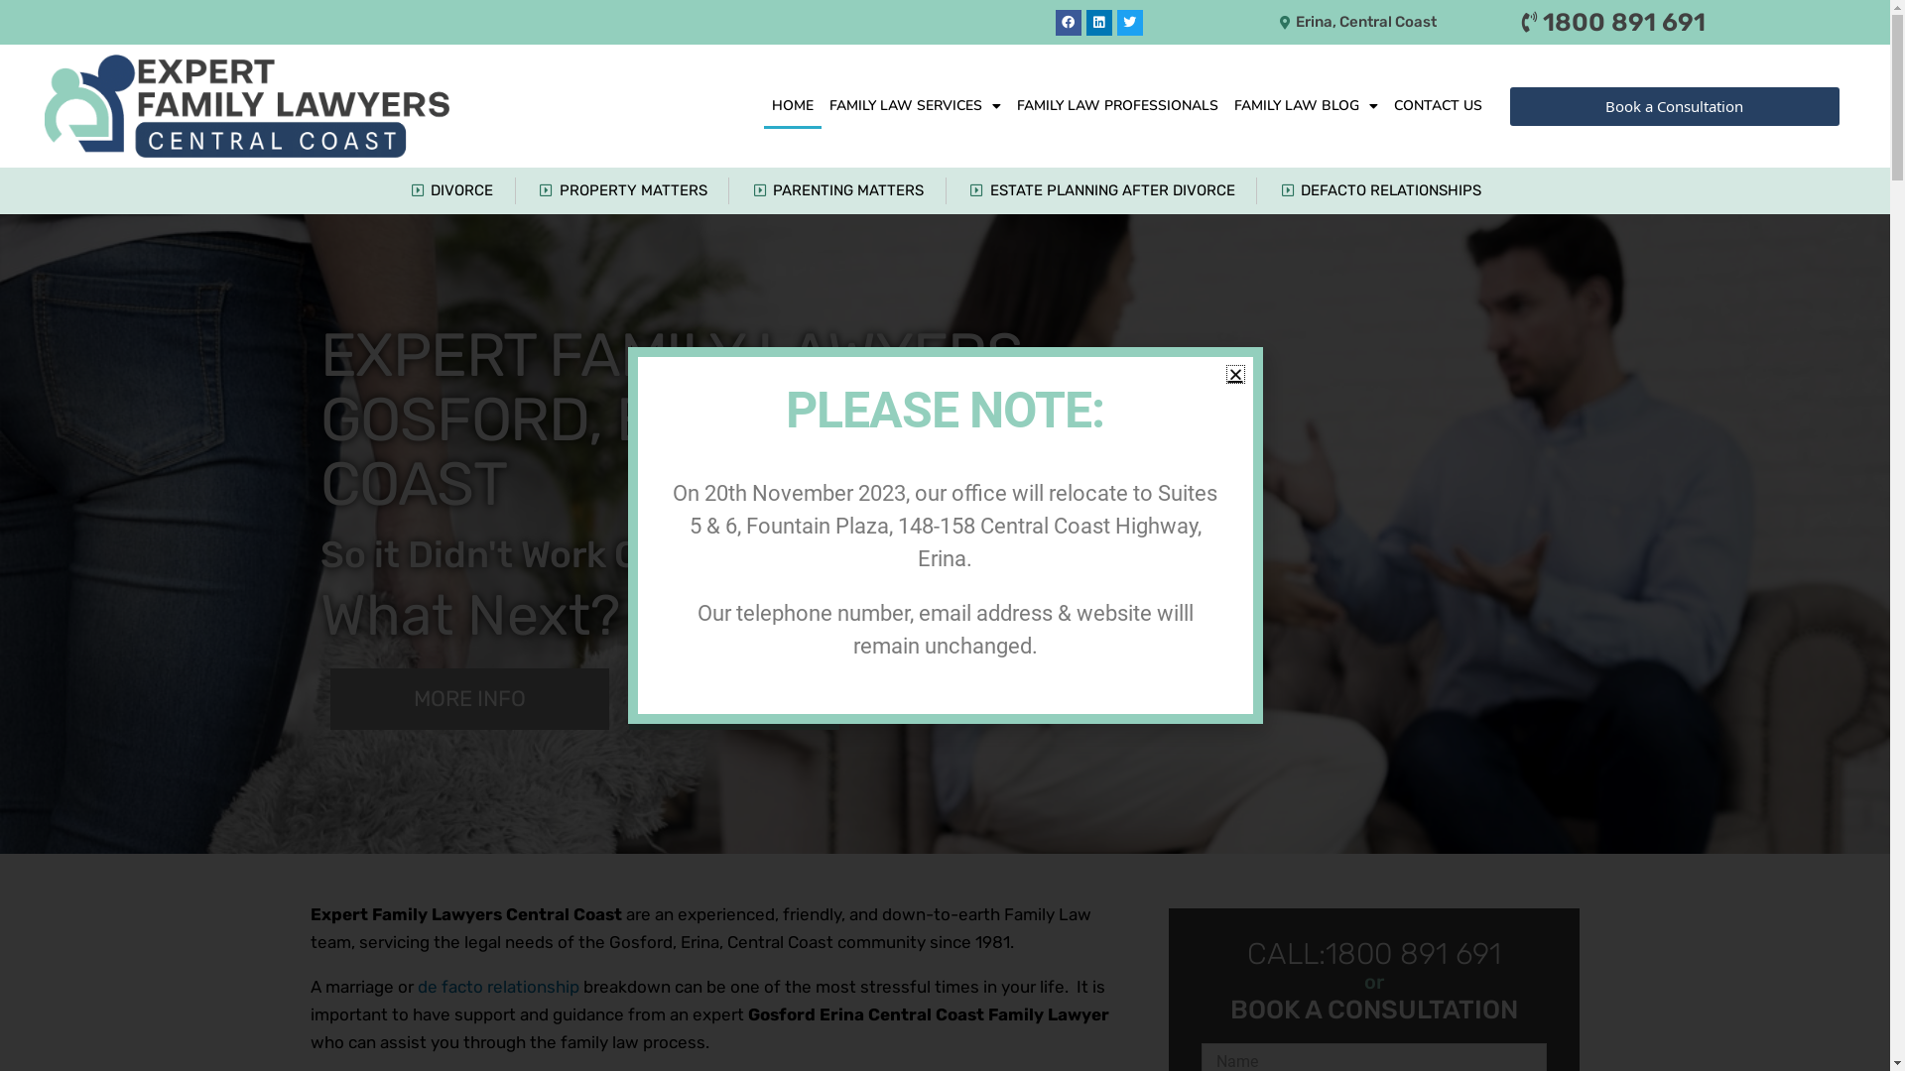 The height and width of the screenshot is (1071, 1905). What do you see at coordinates (1675, 107) in the screenshot?
I see `Book a Consultation` at bounding box center [1675, 107].